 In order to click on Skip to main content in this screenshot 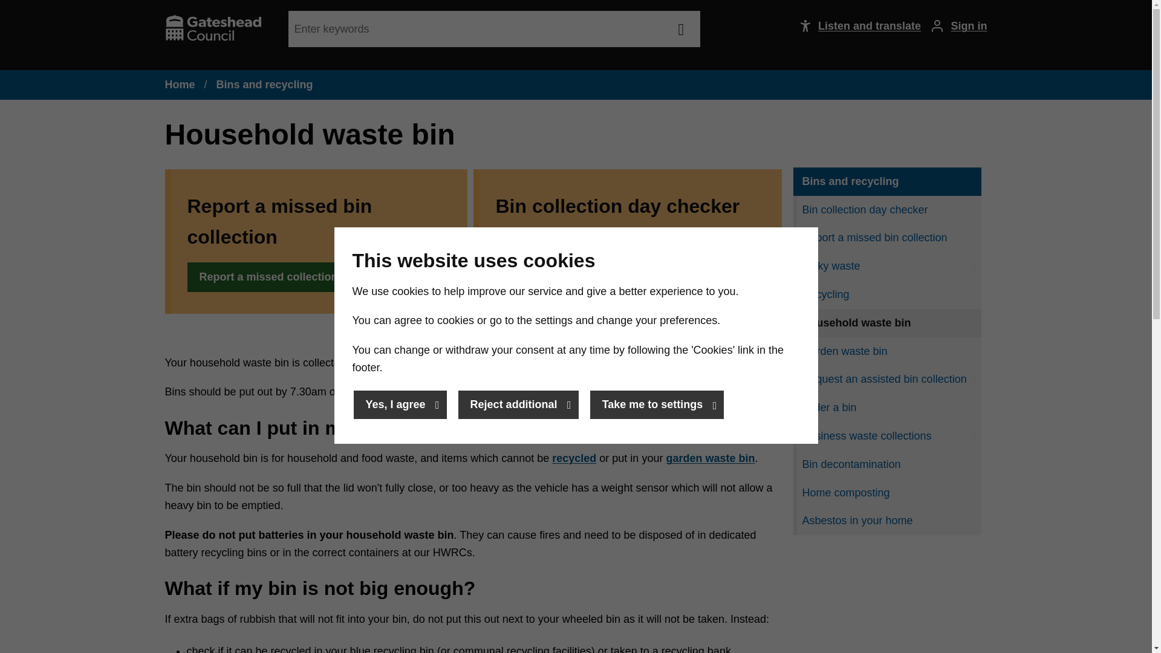, I will do `click(13, 13)`.